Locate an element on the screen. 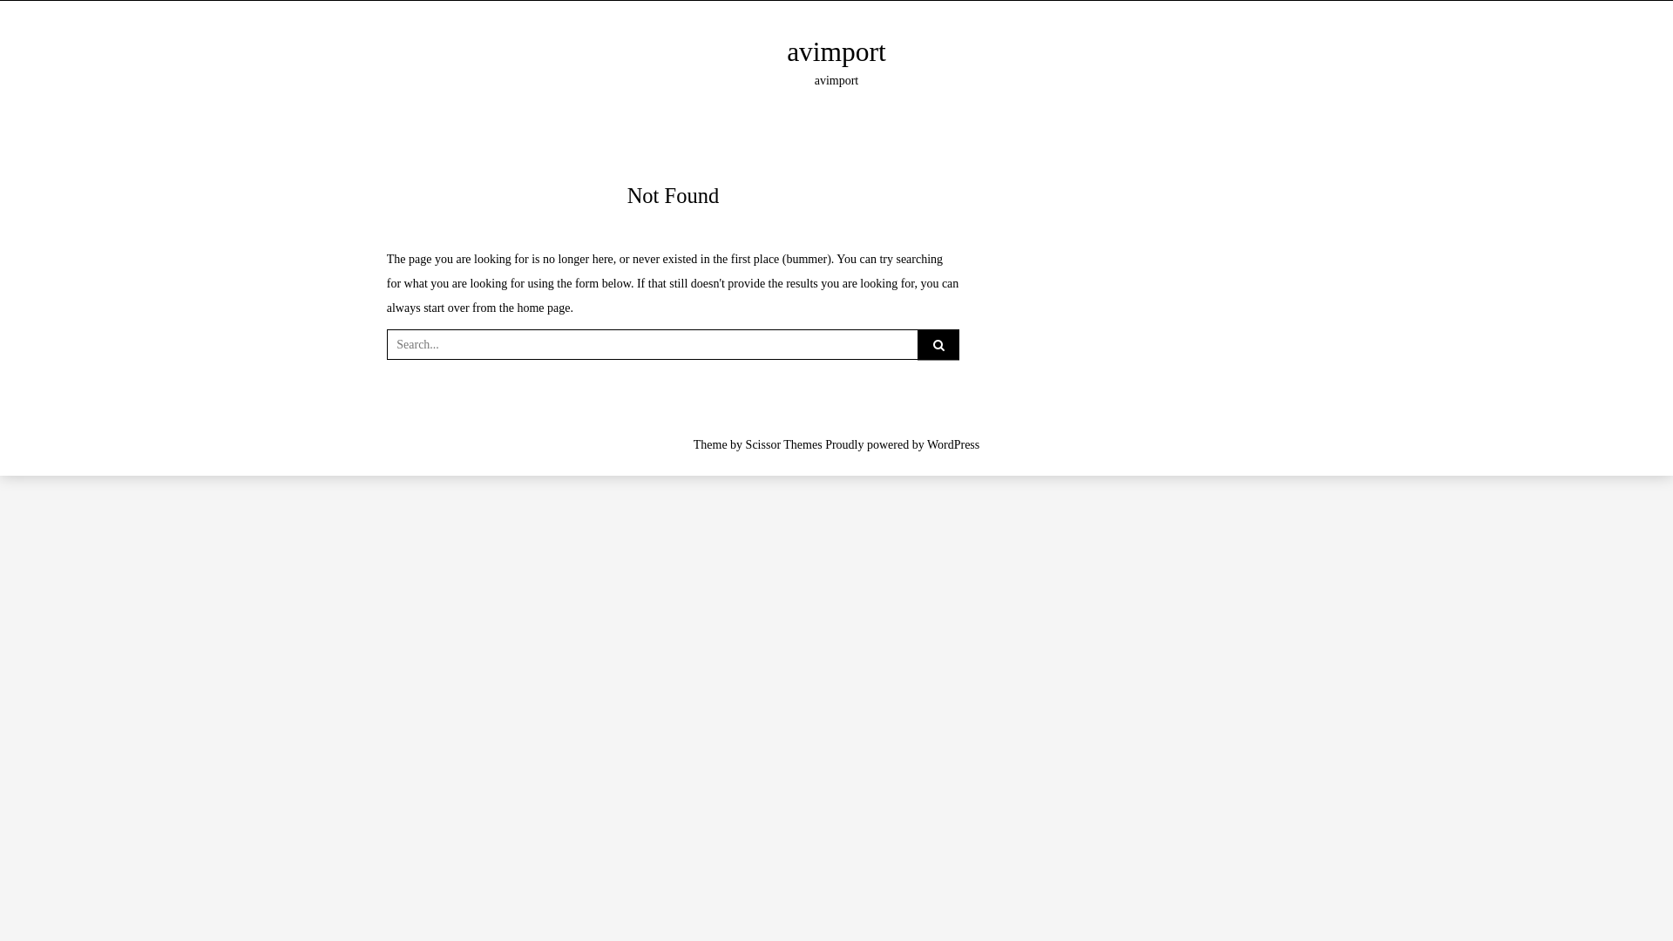  WordPress is located at coordinates (953, 444).